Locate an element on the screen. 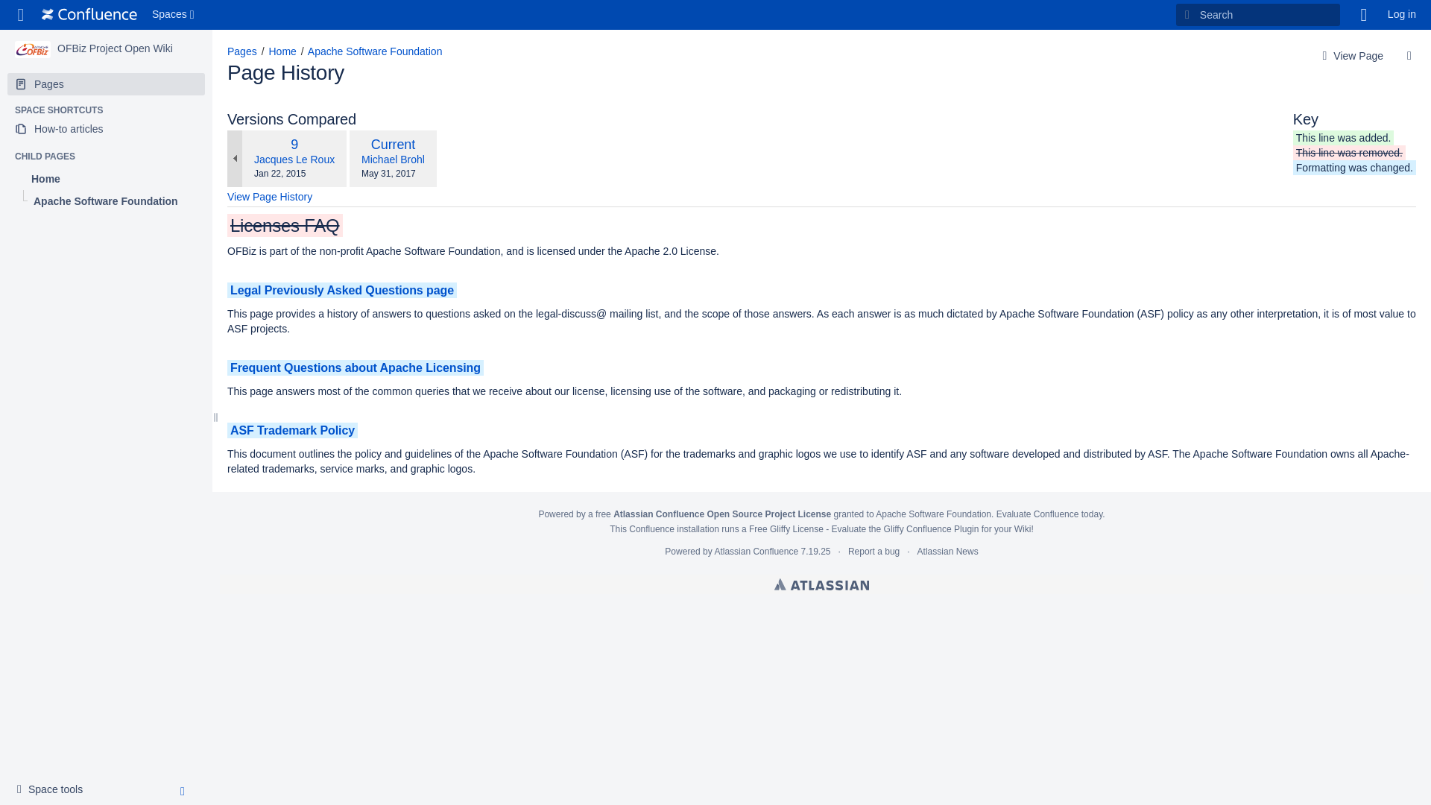 This screenshot has height=805, width=1431. Pages is located at coordinates (106, 84).